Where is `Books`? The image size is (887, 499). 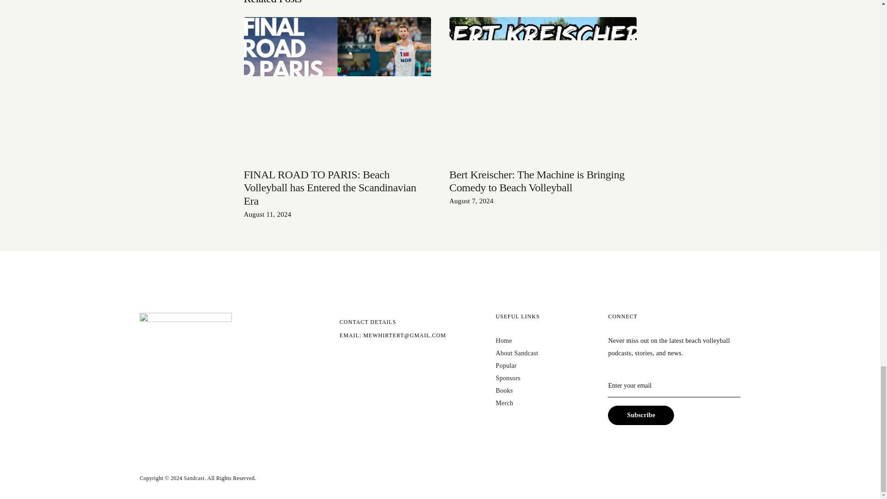
Books is located at coordinates (504, 391).